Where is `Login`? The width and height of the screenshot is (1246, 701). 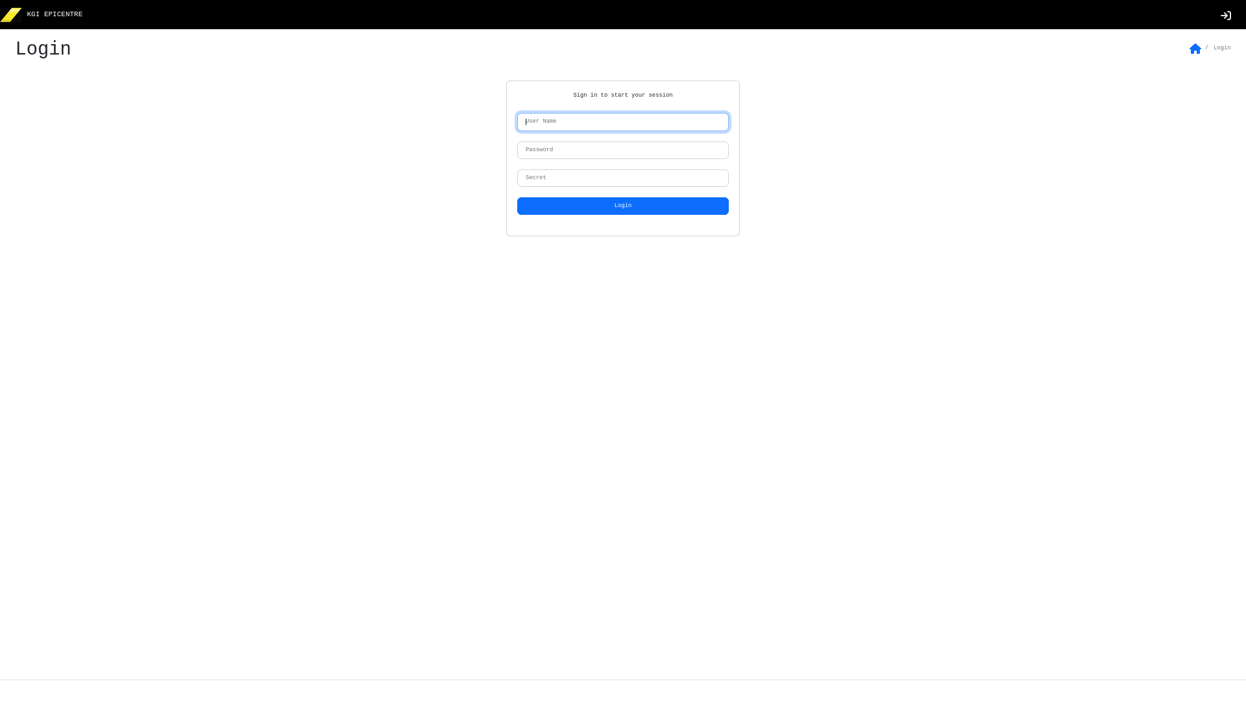 Login is located at coordinates (1225, 14).